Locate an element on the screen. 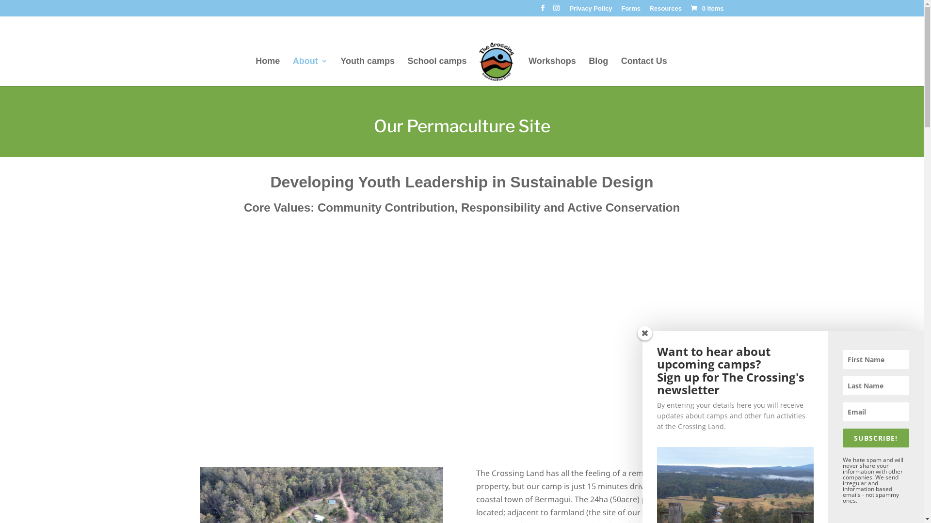 This screenshot has width=931, height=523. Workshops is located at coordinates (552, 72).